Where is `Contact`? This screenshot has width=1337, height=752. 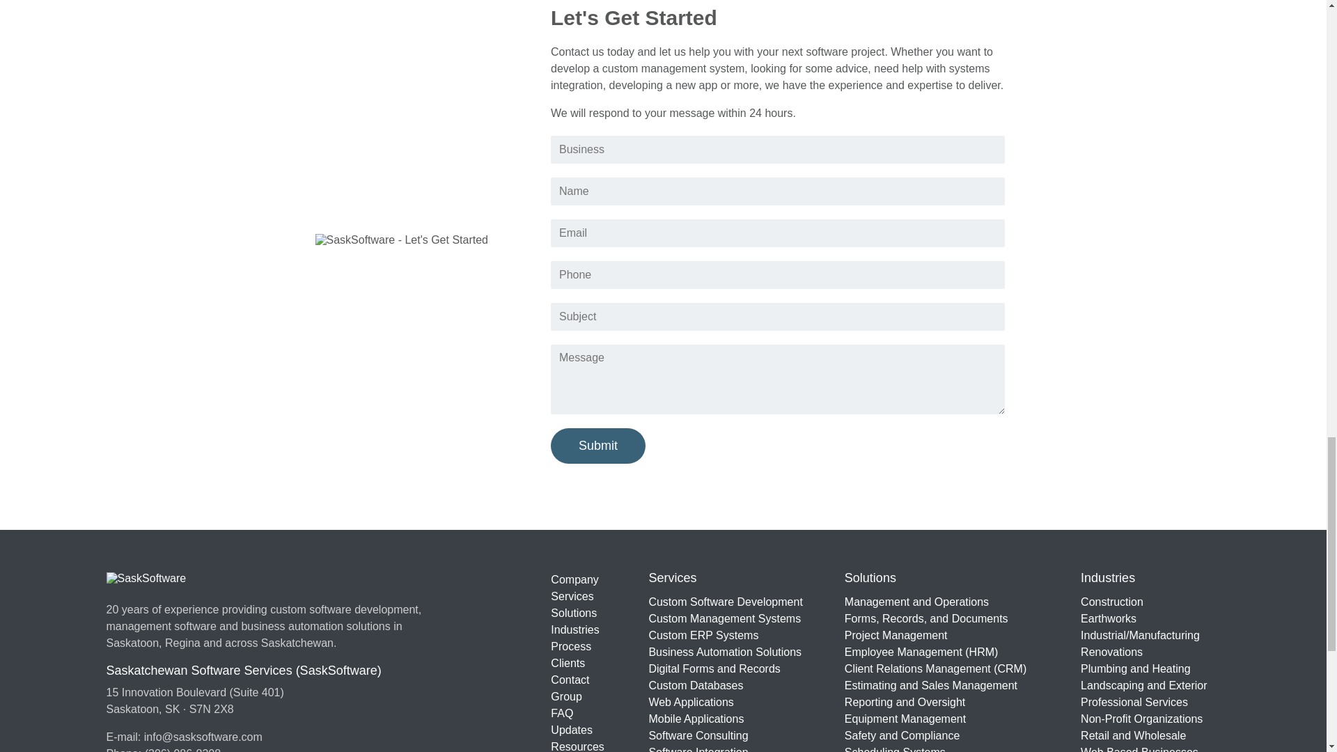
Contact is located at coordinates (579, 680).